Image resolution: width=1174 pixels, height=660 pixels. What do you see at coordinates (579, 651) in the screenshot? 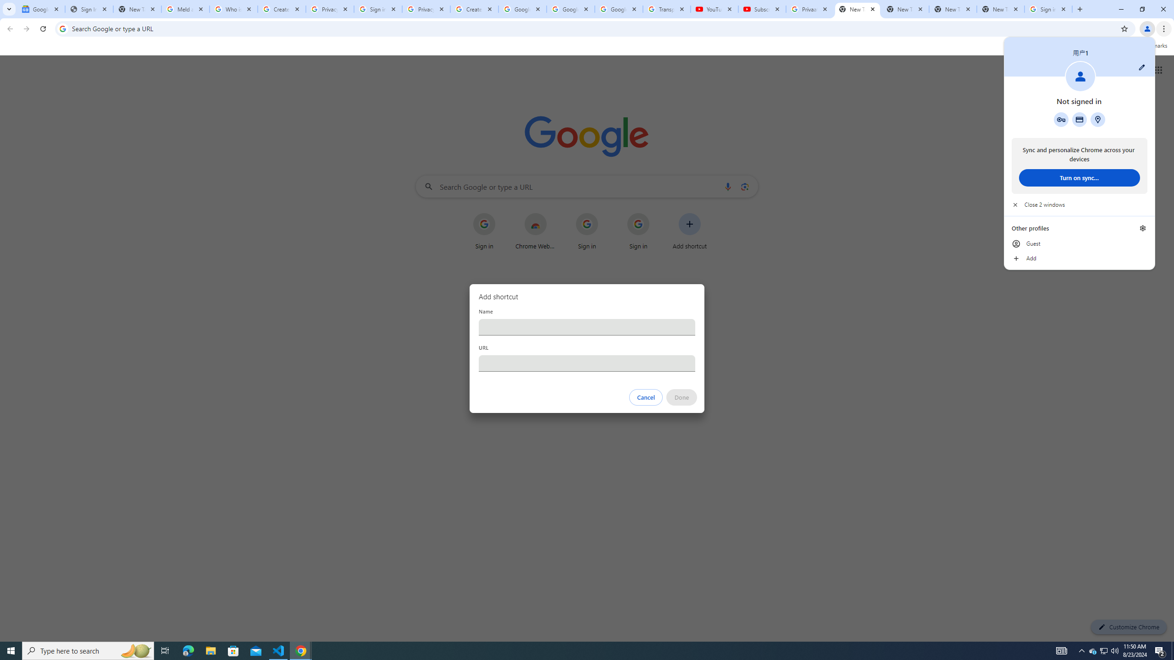
I see `Running applications` at bounding box center [579, 651].